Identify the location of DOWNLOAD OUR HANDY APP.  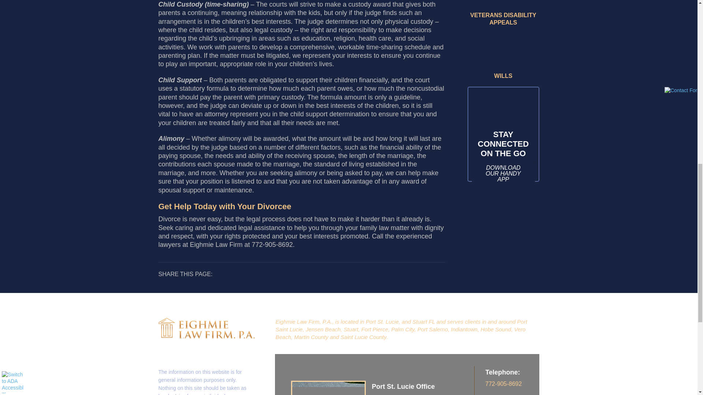
(503, 173).